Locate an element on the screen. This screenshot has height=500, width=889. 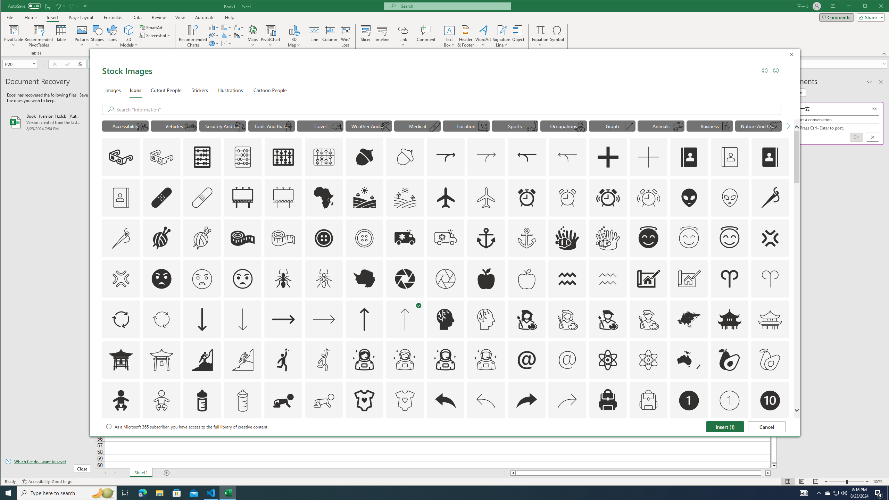
Action Center, 4 new notifications is located at coordinates (879, 493).